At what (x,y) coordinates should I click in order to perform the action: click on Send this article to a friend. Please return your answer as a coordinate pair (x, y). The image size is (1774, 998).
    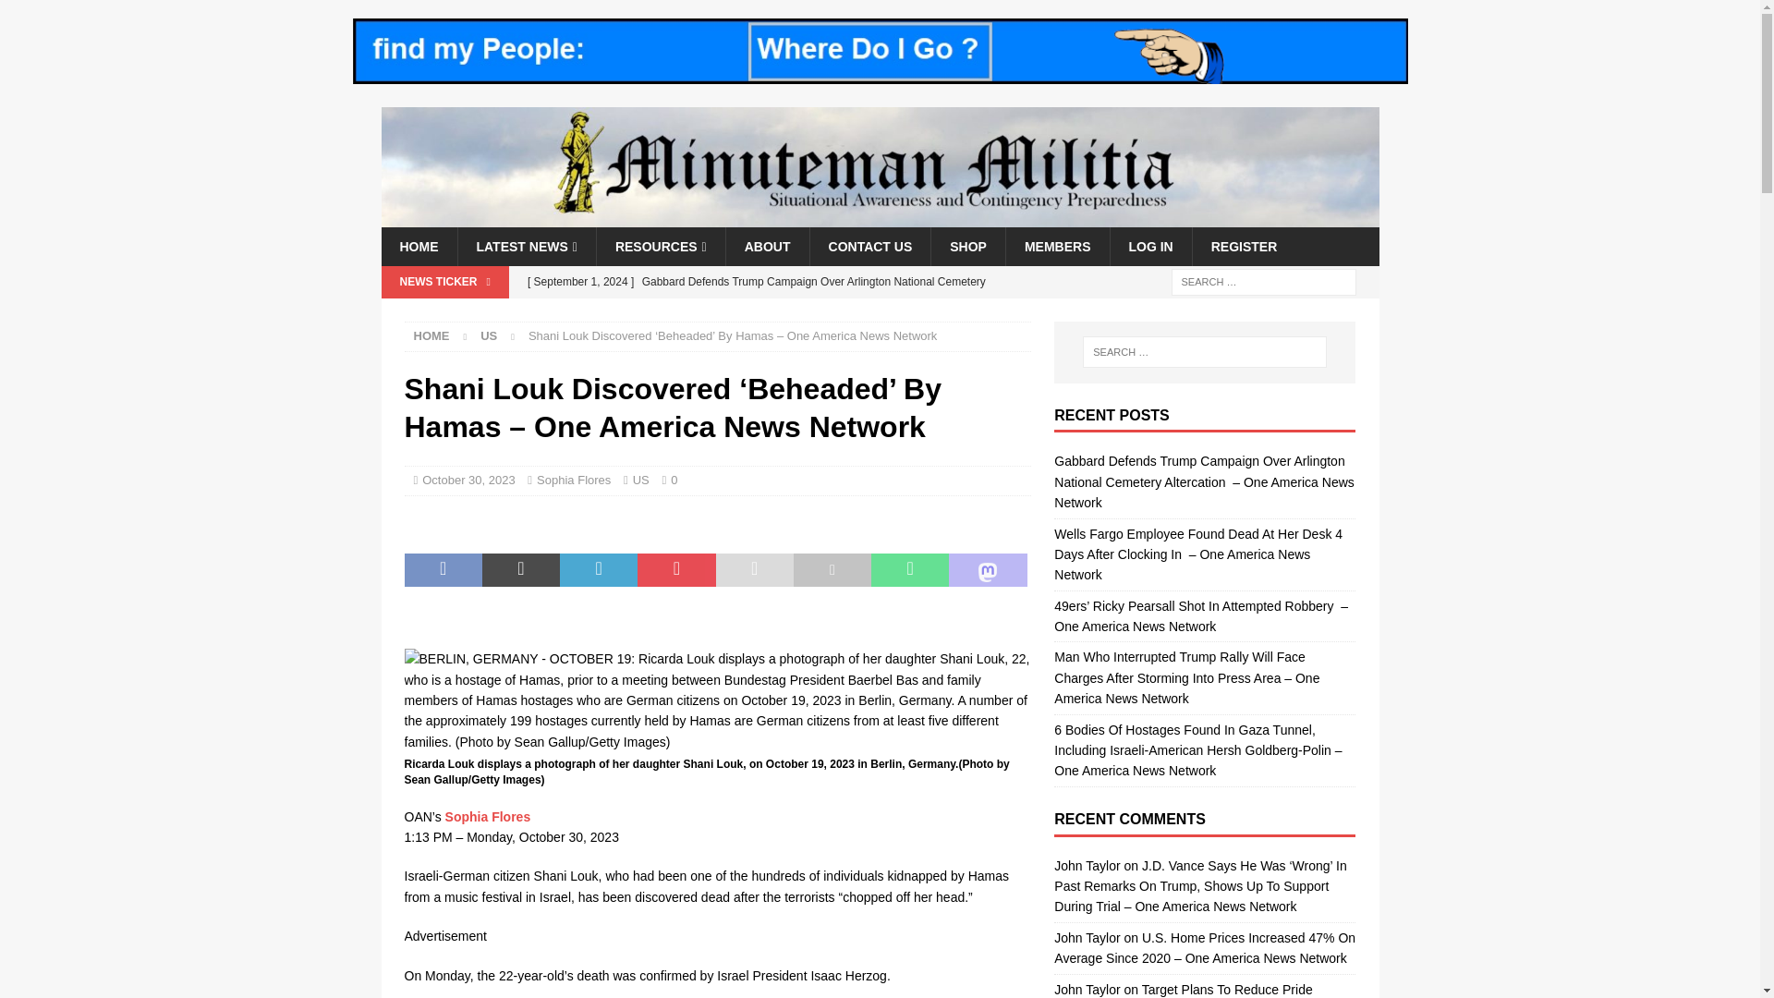
    Looking at the image, I should click on (754, 570).